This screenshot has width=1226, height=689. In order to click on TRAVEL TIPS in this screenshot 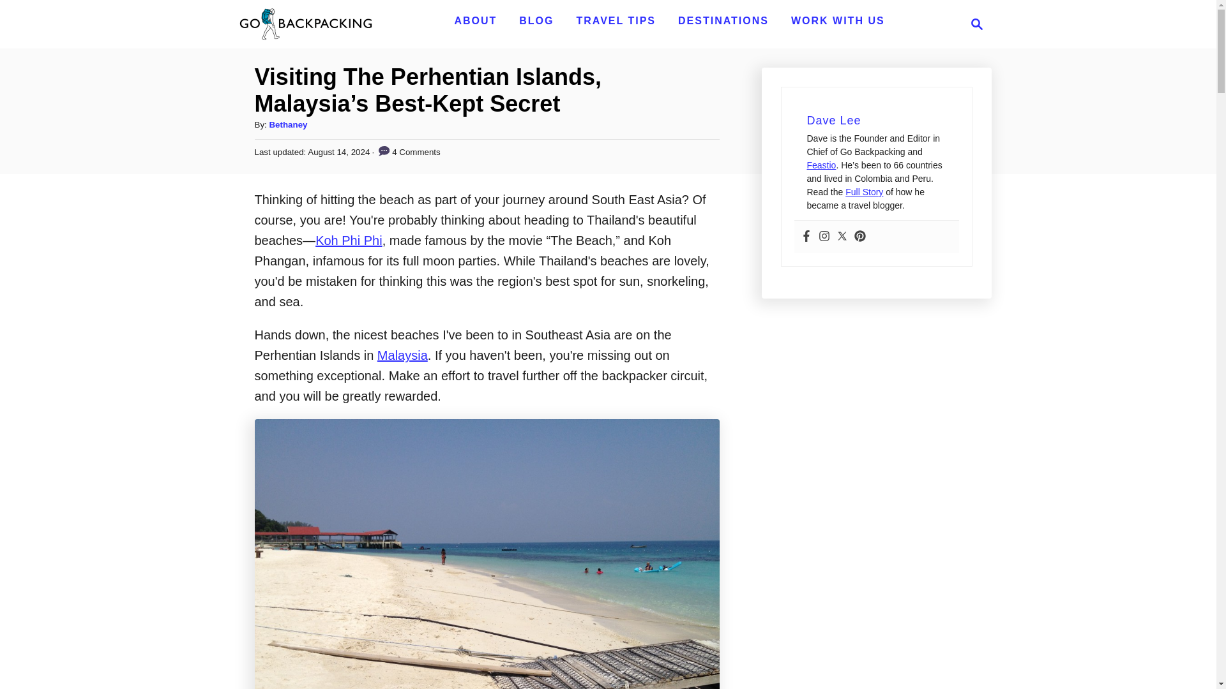, I will do `click(973, 24)`.